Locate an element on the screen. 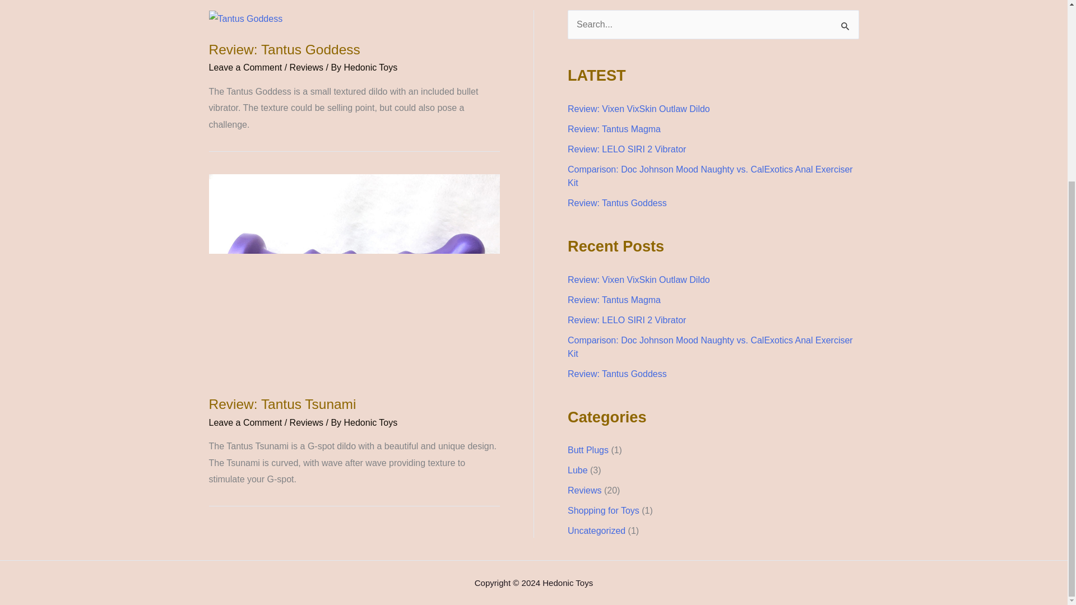 The image size is (1076, 605). Review: Vixen VixSkin Outlaw Dildo is located at coordinates (639, 109).